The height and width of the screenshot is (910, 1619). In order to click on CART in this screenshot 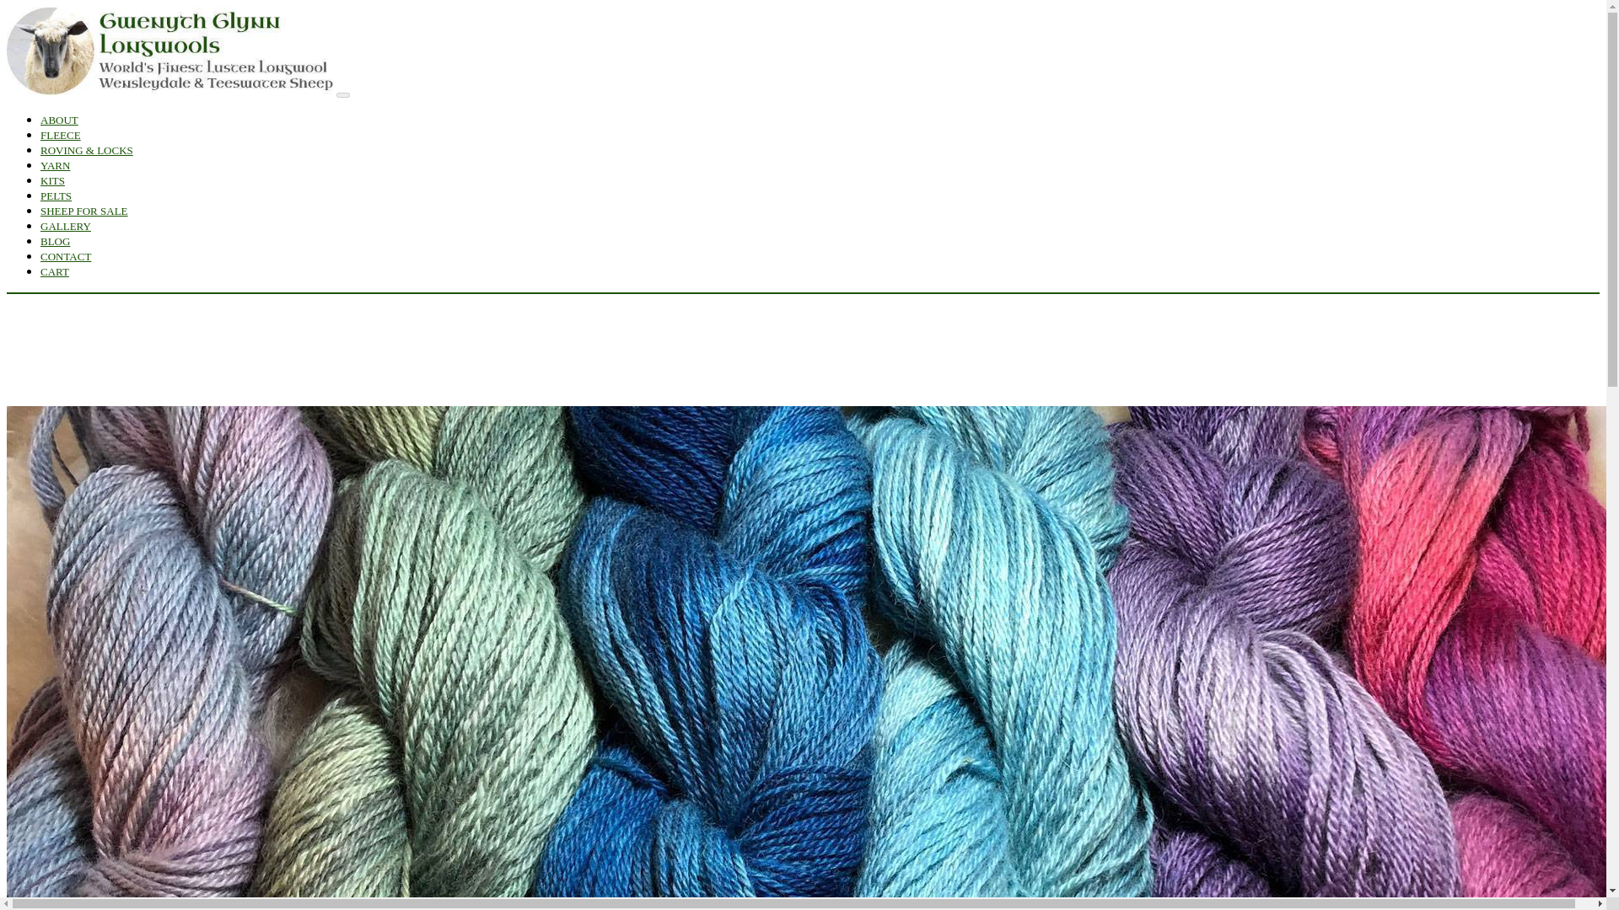, I will do `click(55, 271)`.